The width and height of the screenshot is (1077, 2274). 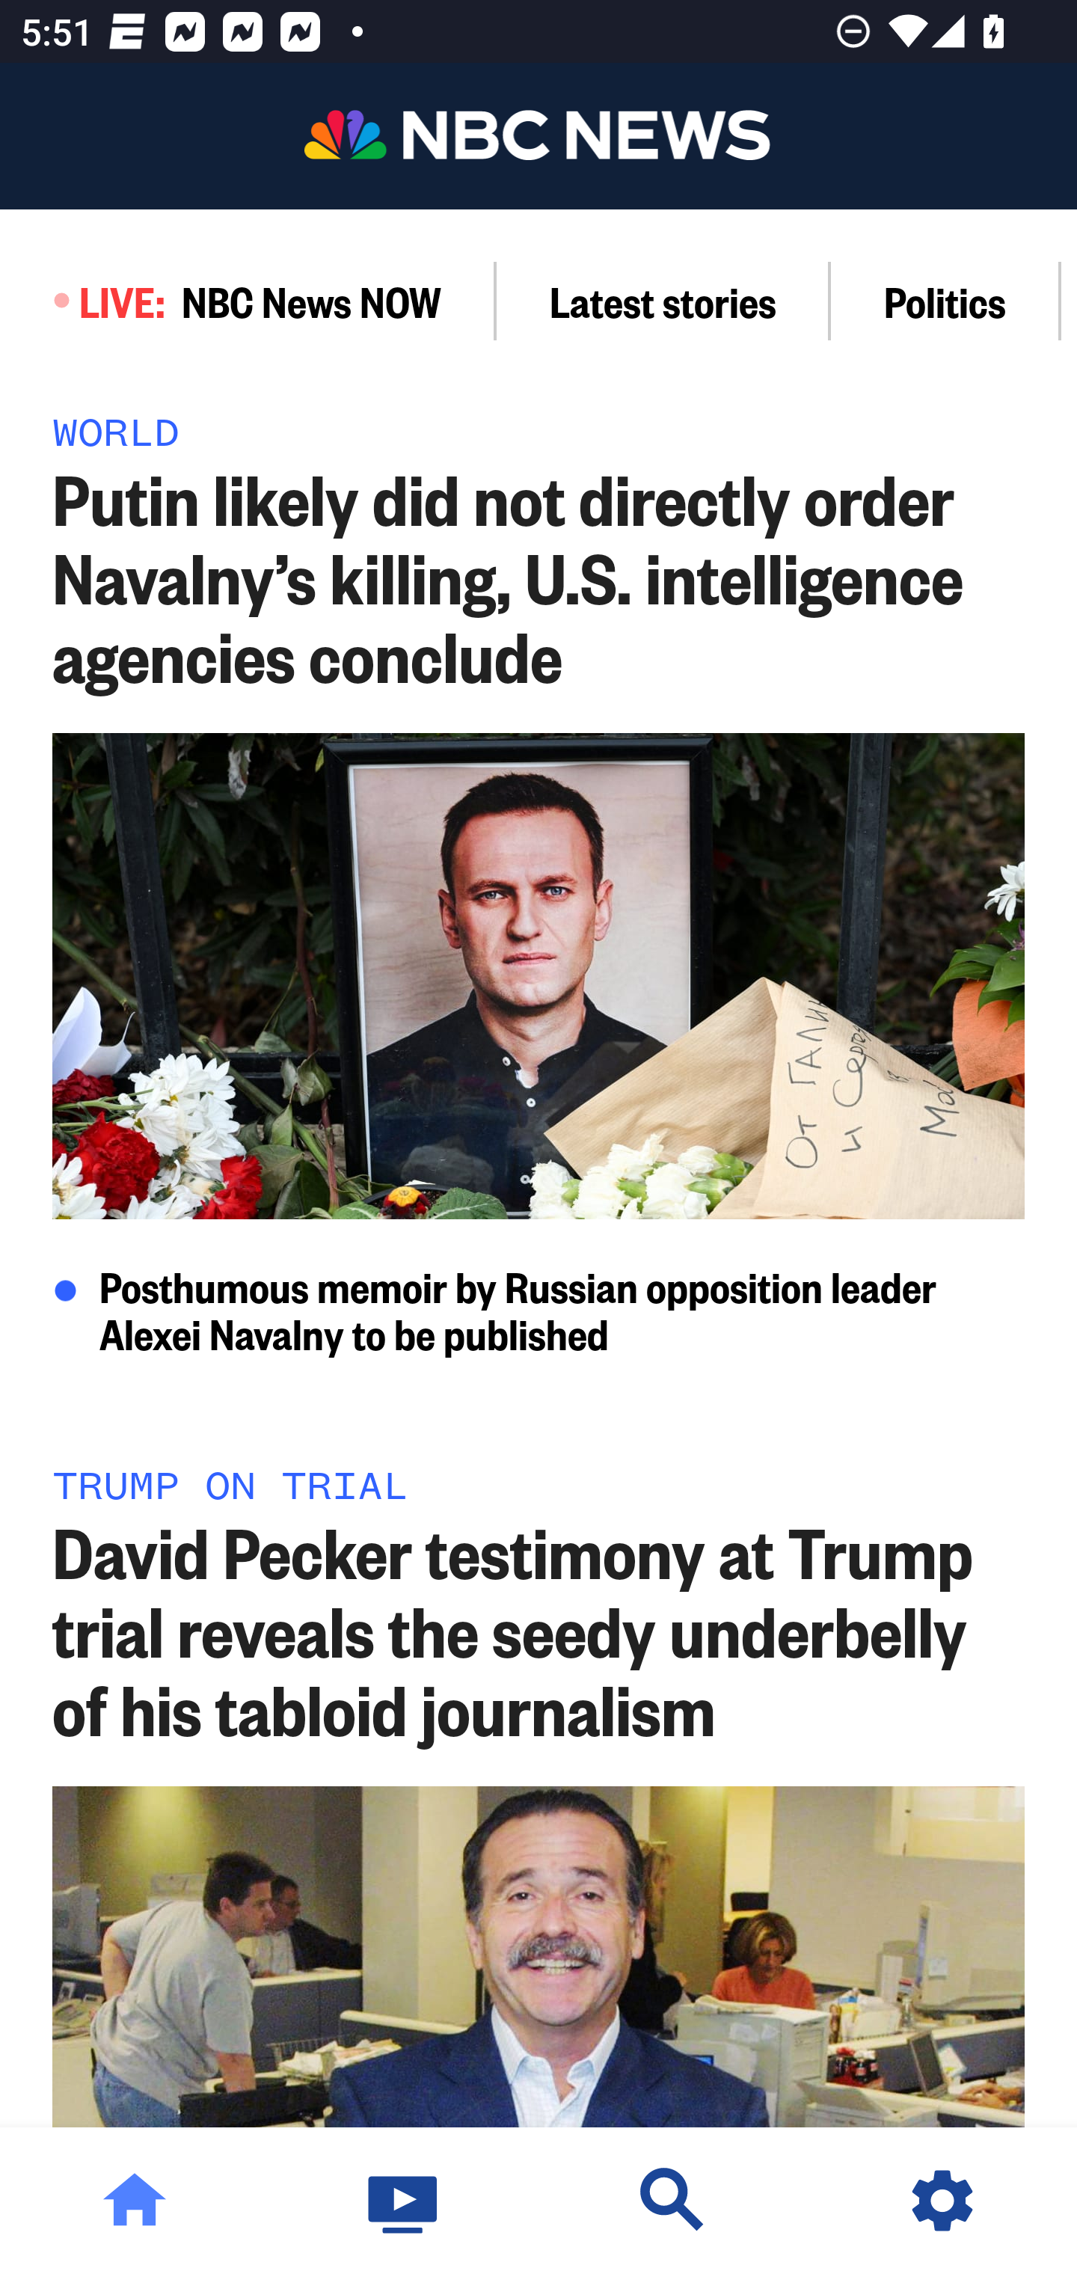 I want to click on Latest stories Section,Latest stories, so click(x=663, y=301).